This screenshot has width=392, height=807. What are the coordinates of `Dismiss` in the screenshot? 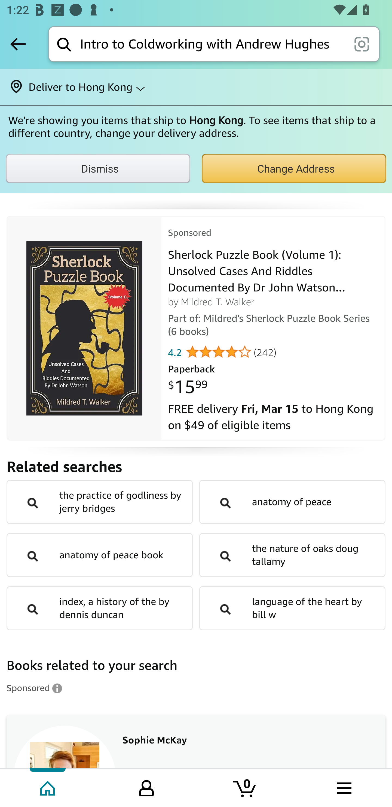 It's located at (98, 168).